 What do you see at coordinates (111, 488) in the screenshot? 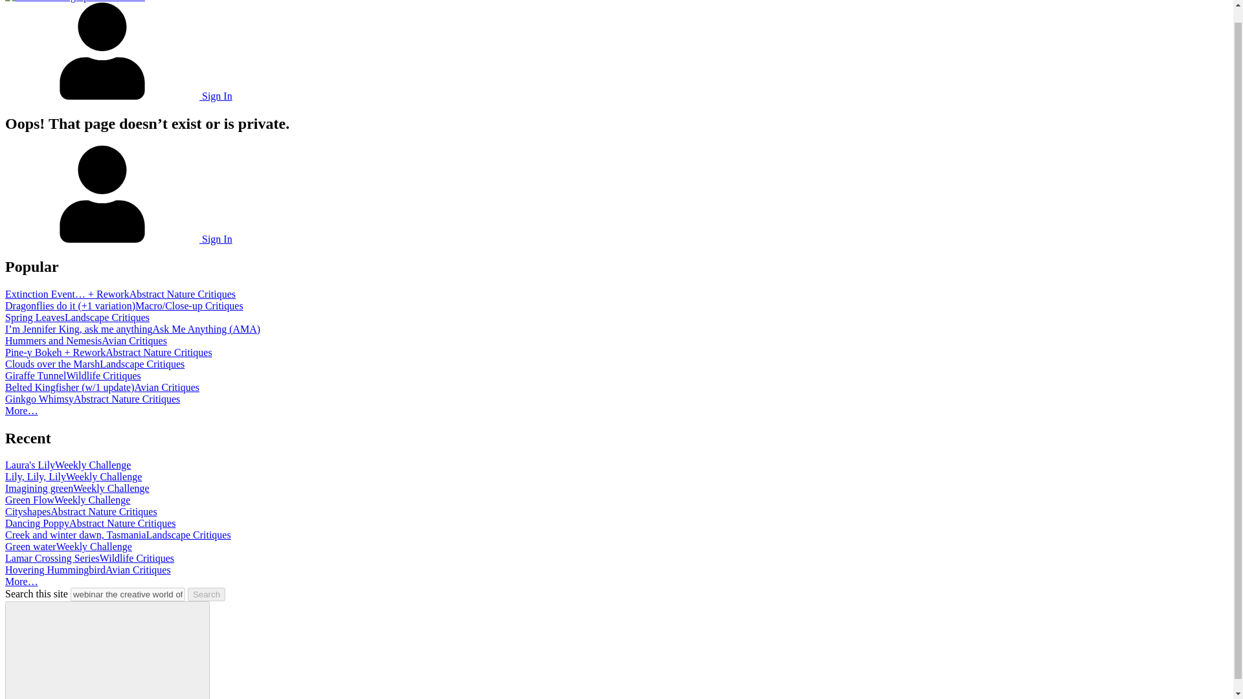
I see `Weekly Challenge` at bounding box center [111, 488].